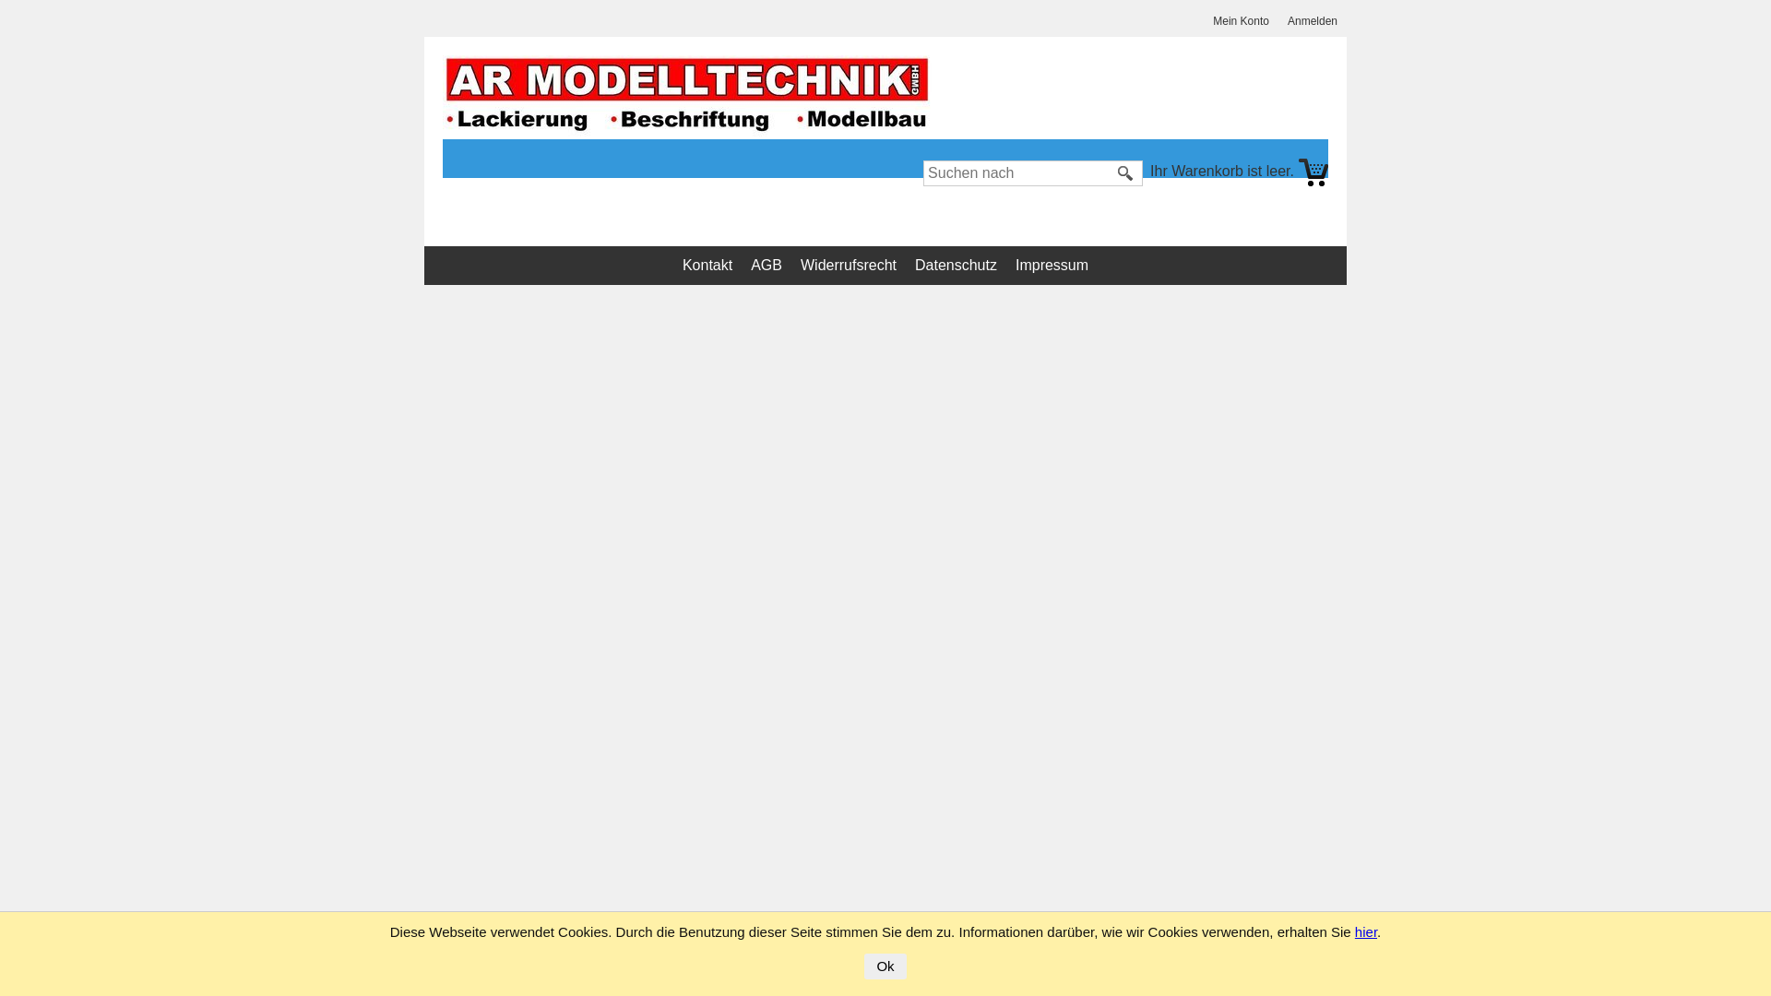 The height and width of the screenshot is (996, 1771). What do you see at coordinates (771, 266) in the screenshot?
I see `AGB` at bounding box center [771, 266].